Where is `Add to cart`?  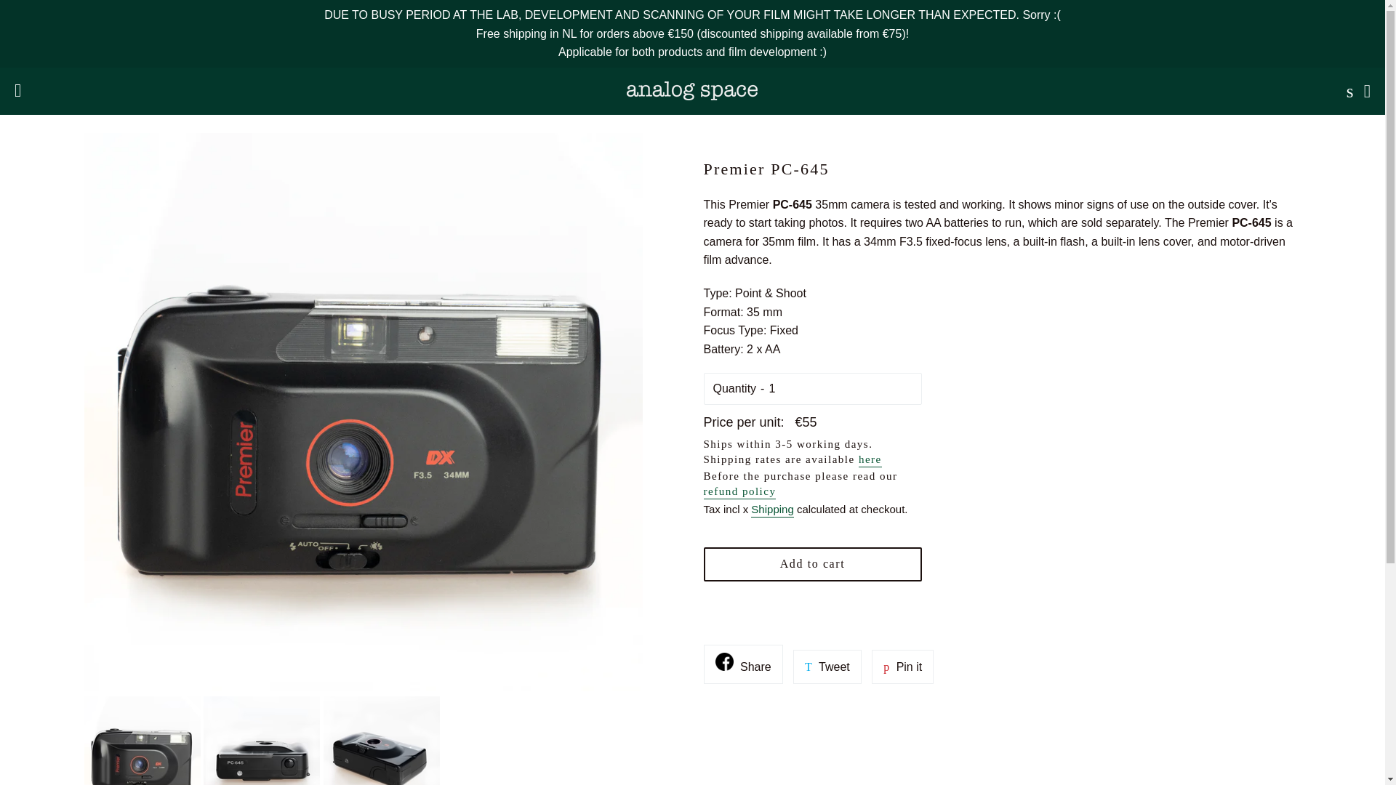 Add to cart is located at coordinates (812, 564).